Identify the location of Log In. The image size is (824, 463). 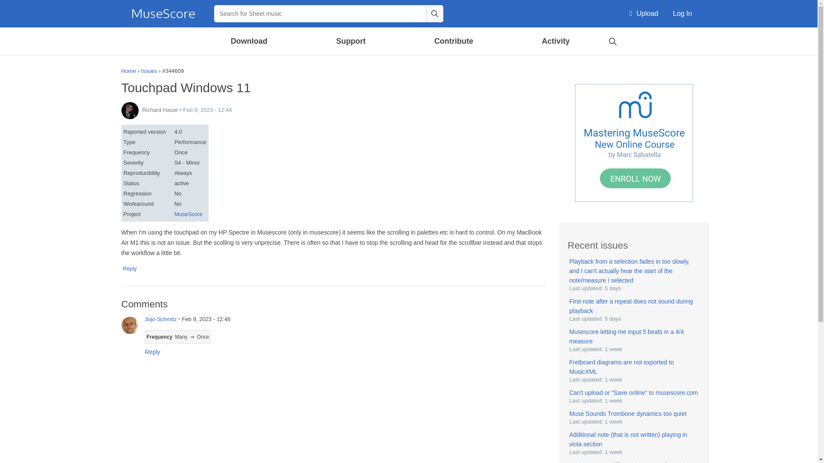
(682, 14).